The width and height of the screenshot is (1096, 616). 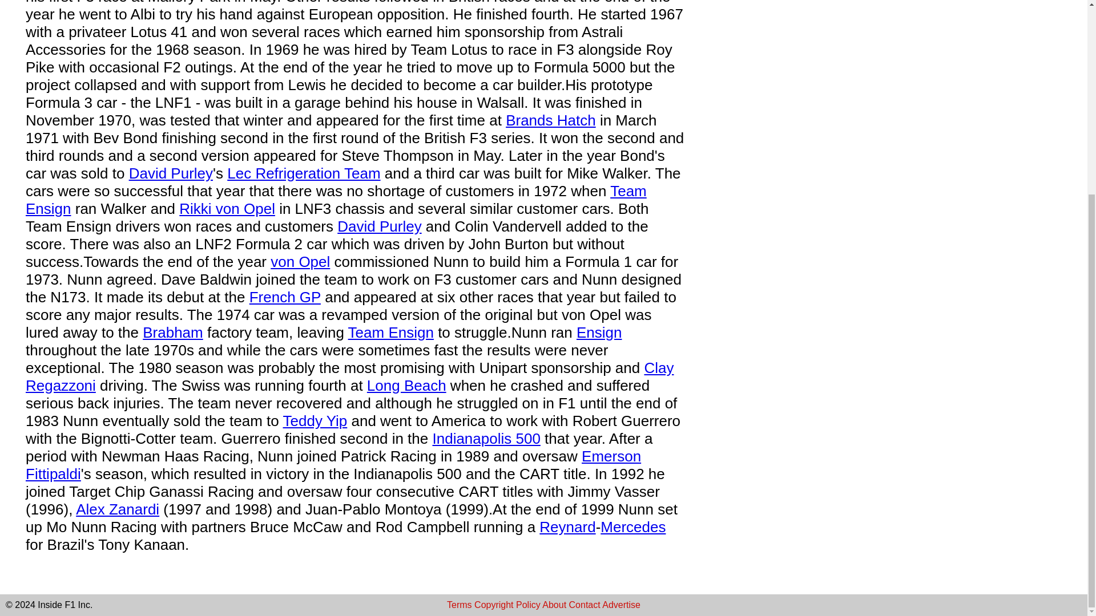 What do you see at coordinates (227, 209) in the screenshot?
I see `Rikki von Opel` at bounding box center [227, 209].